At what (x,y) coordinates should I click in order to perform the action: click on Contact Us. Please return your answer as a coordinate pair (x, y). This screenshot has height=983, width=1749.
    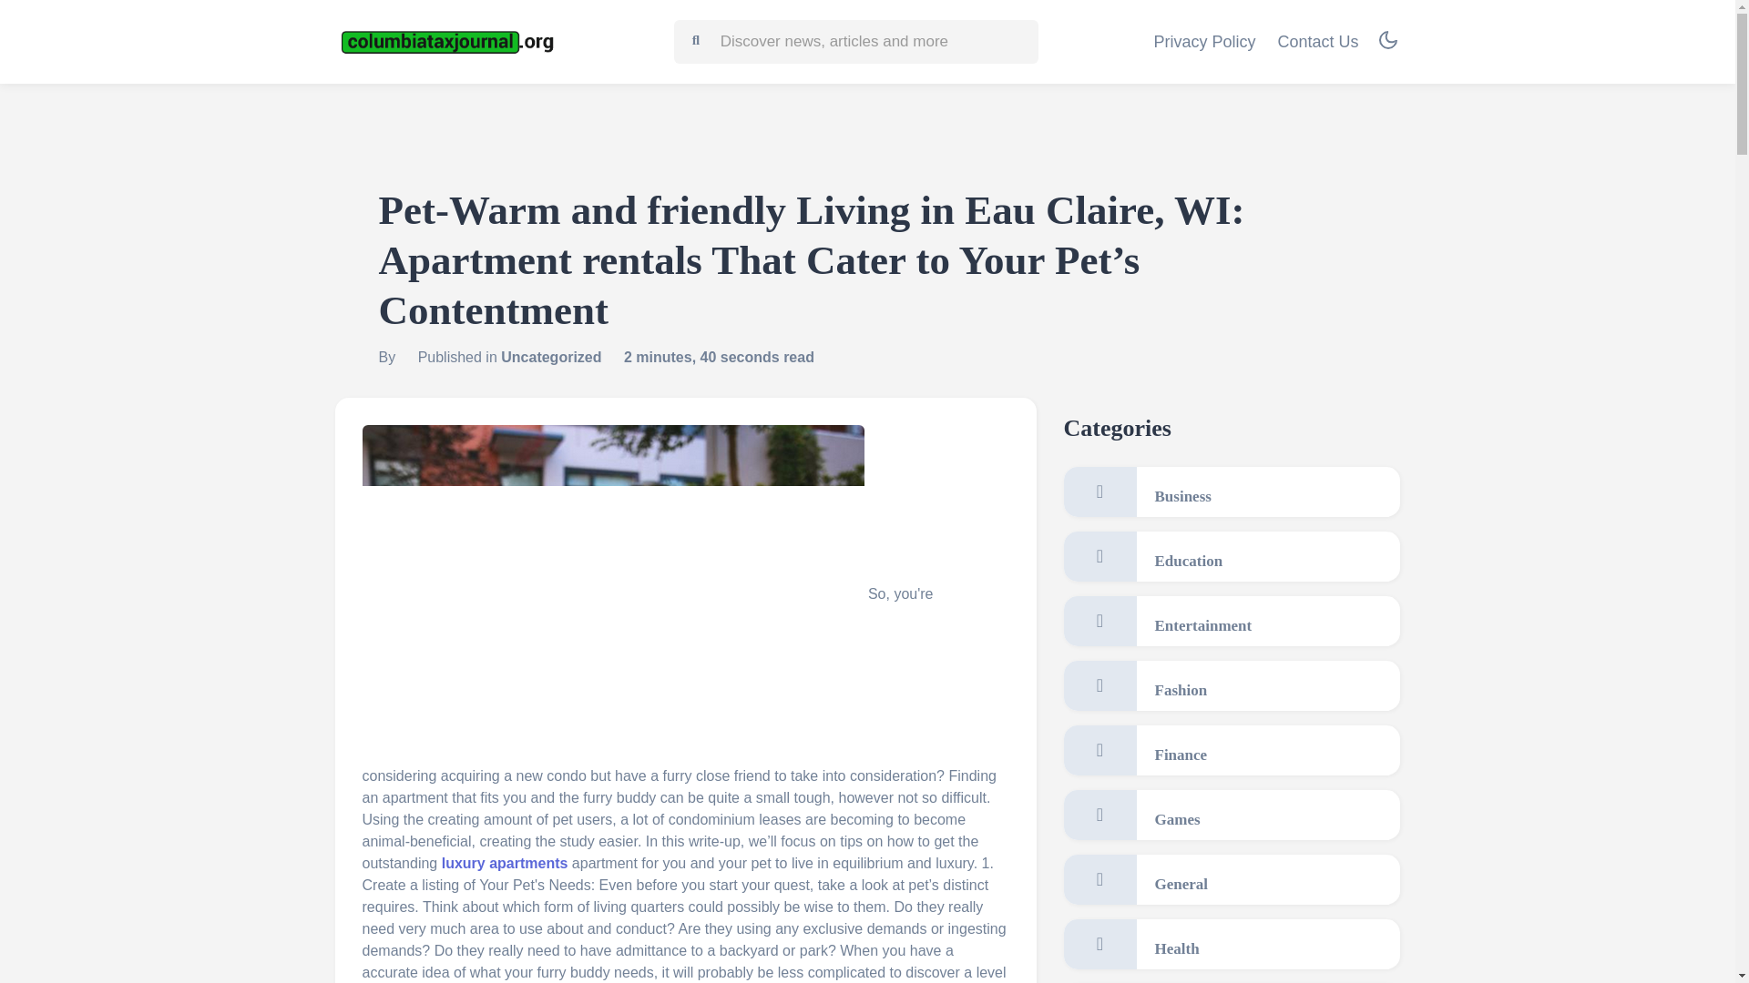
    Looking at the image, I should click on (1317, 42).